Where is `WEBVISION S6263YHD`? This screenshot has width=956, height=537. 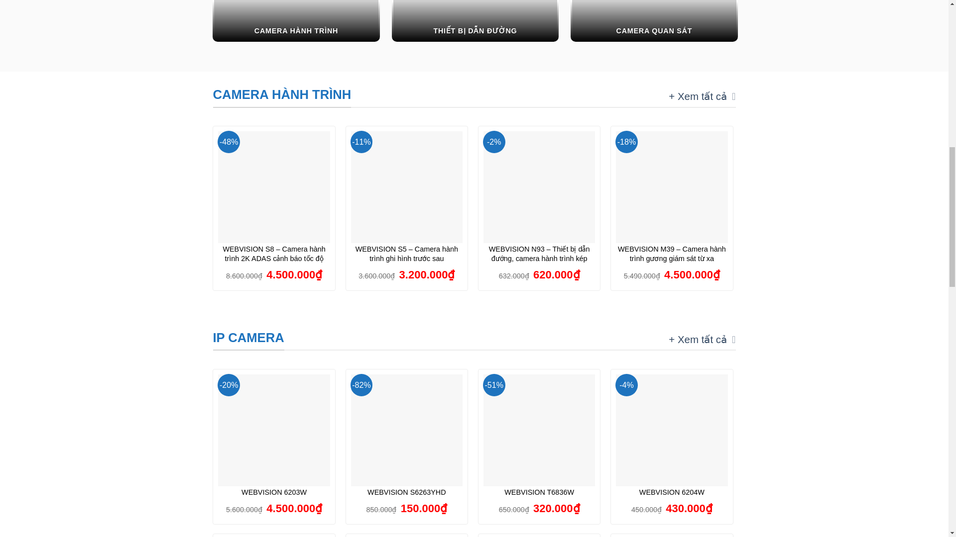 WEBVISION S6263YHD is located at coordinates (406, 492).